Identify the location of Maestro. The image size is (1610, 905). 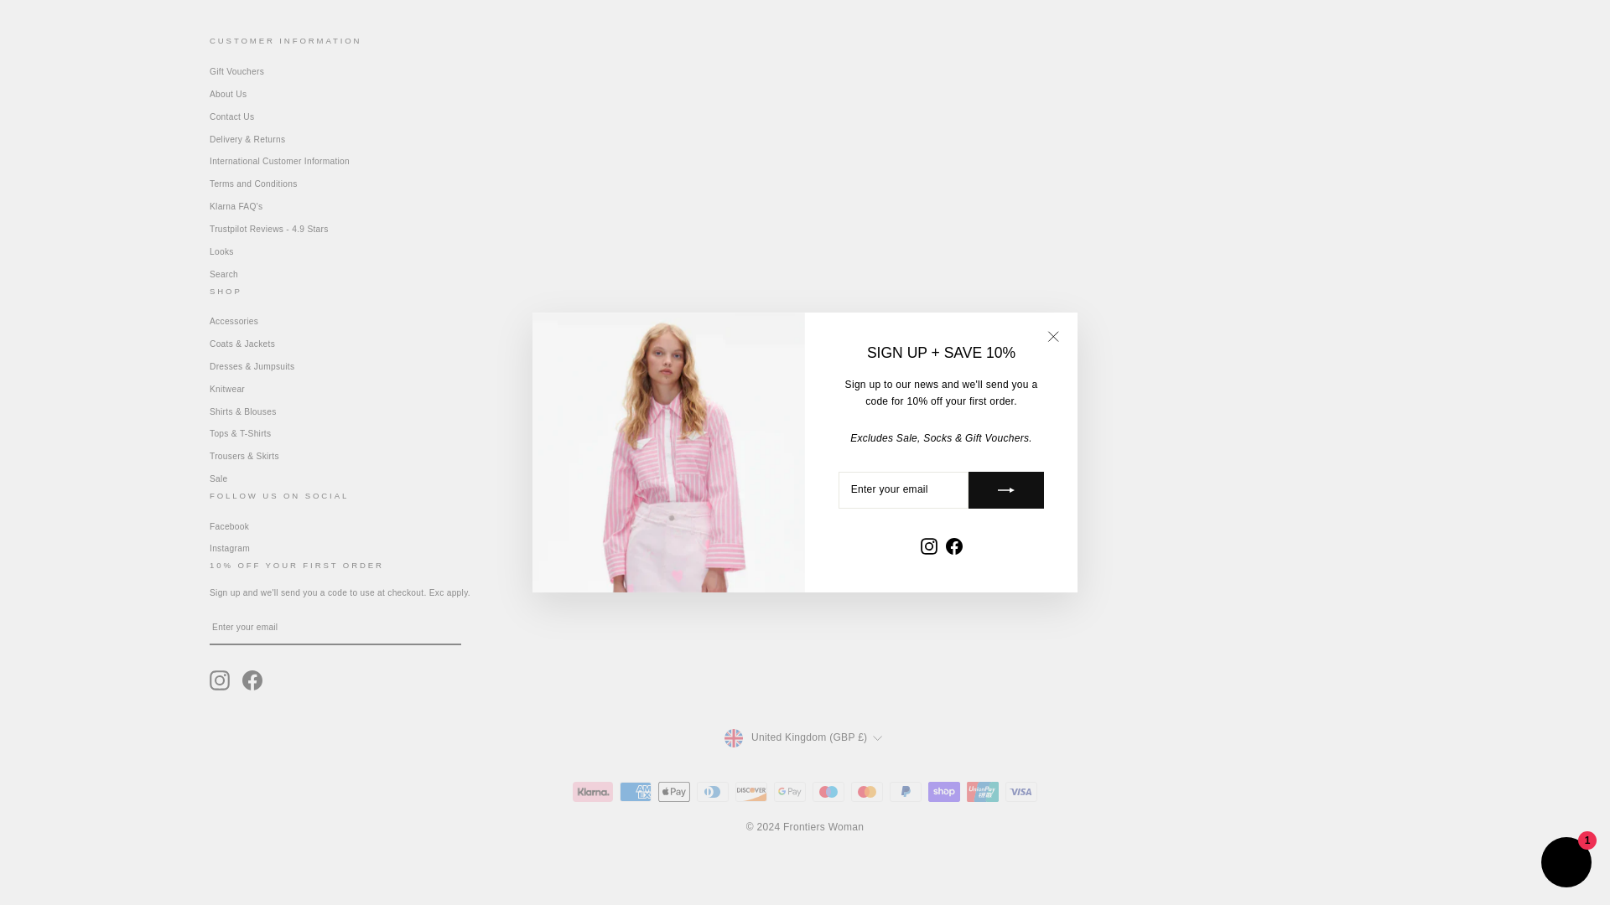
(828, 791).